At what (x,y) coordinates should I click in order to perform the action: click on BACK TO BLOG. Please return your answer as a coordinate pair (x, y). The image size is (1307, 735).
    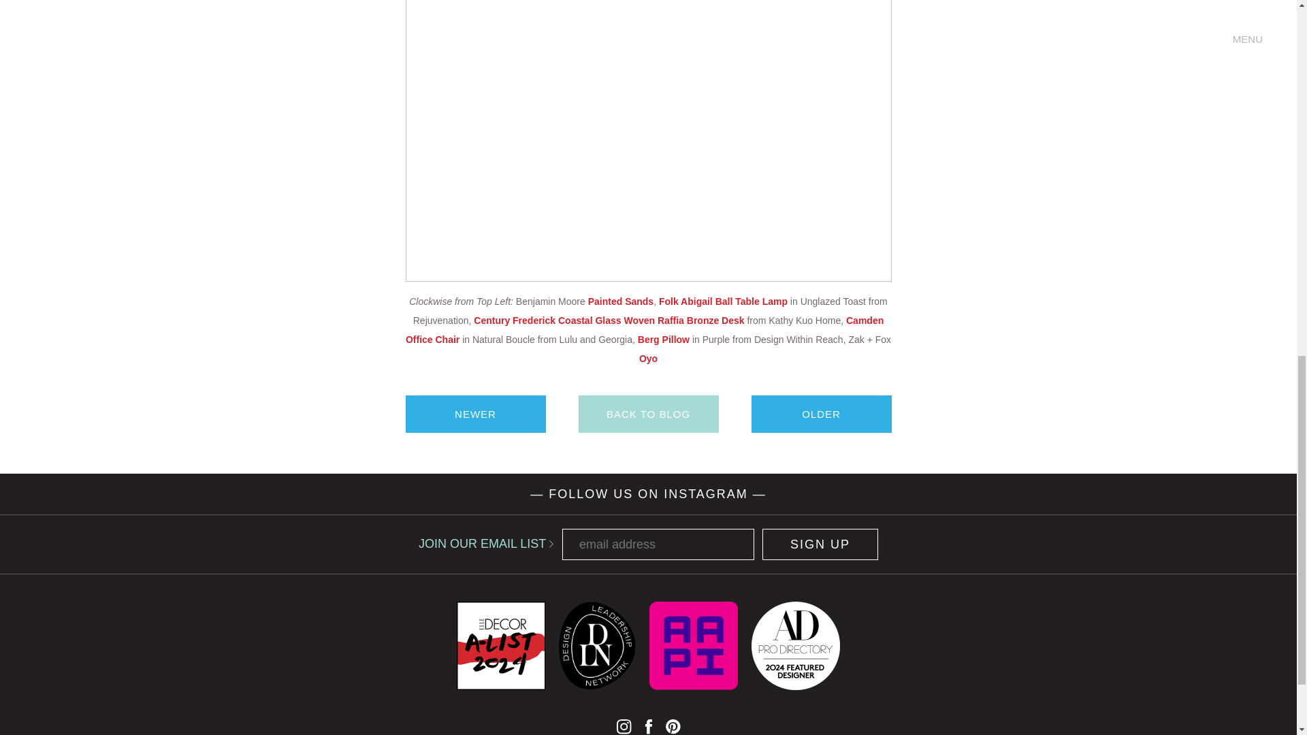
    Looking at the image, I should click on (649, 414).